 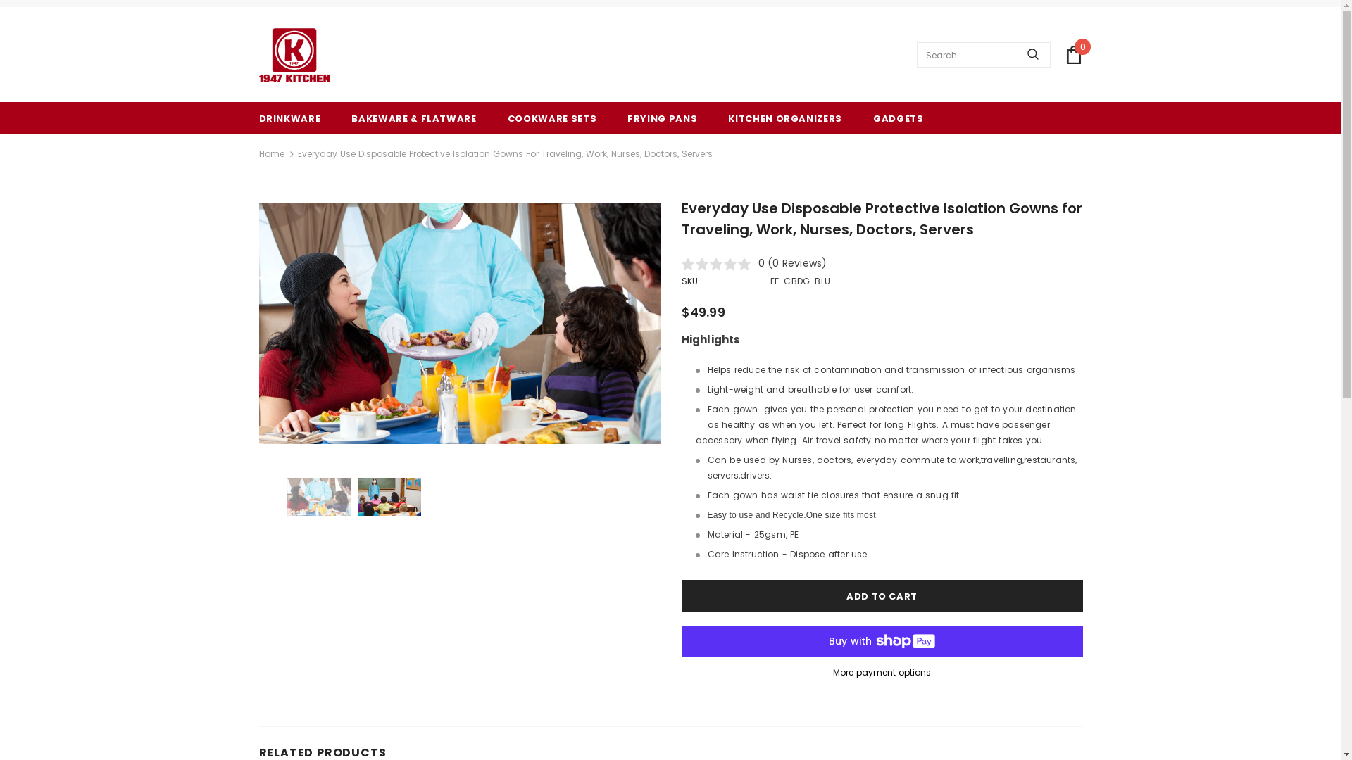 I want to click on GADGETS, so click(x=899, y=118).